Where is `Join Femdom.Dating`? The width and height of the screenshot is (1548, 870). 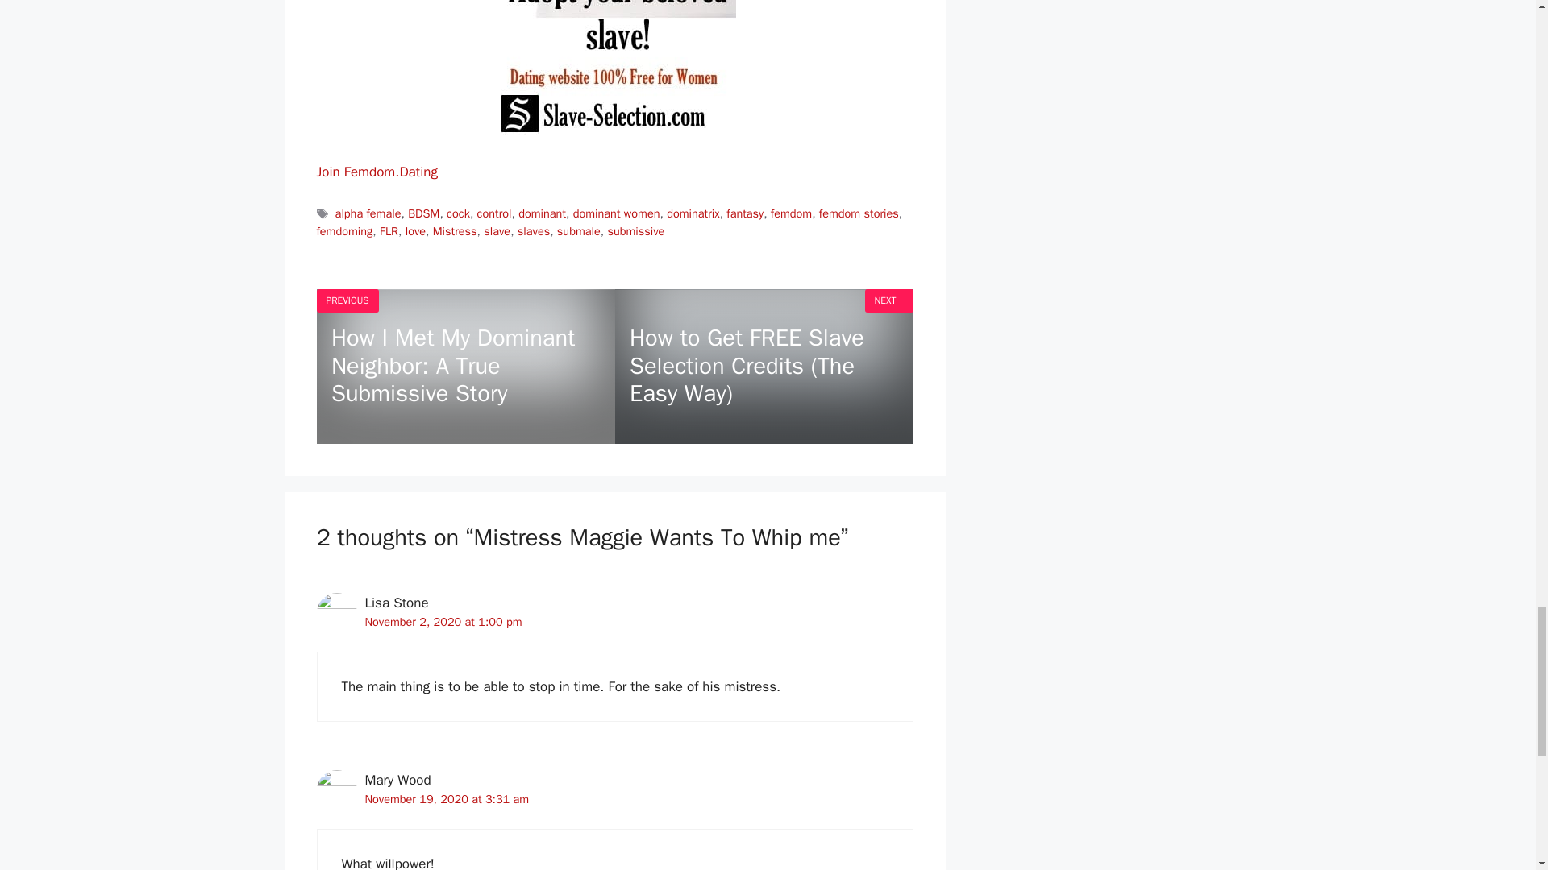
Join Femdom.Dating is located at coordinates (376, 172).